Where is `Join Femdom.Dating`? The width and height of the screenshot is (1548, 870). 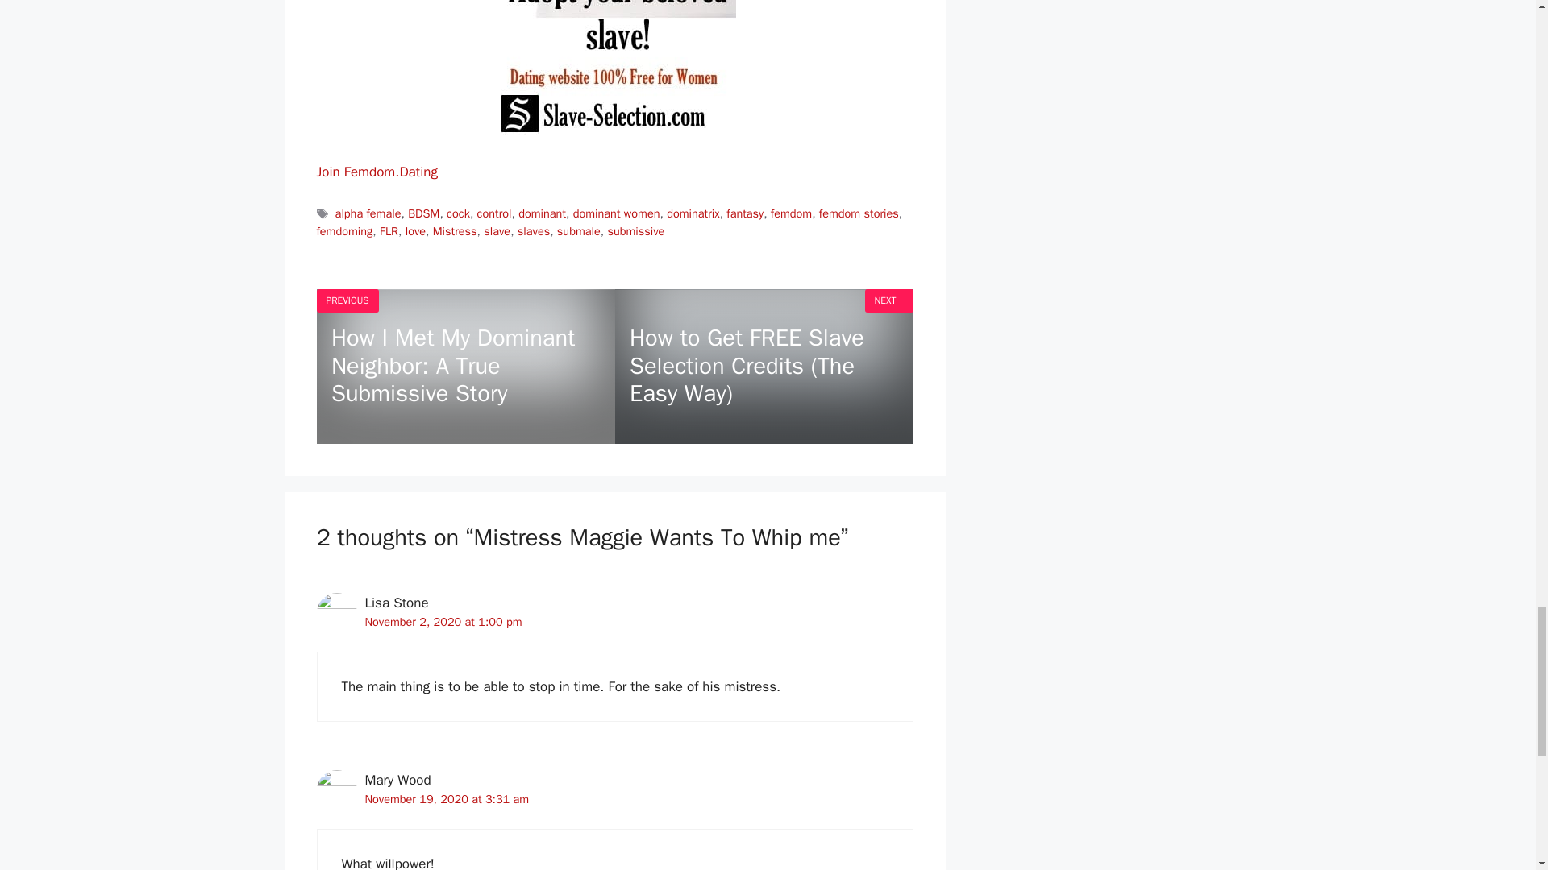
Join Femdom.Dating is located at coordinates (376, 172).